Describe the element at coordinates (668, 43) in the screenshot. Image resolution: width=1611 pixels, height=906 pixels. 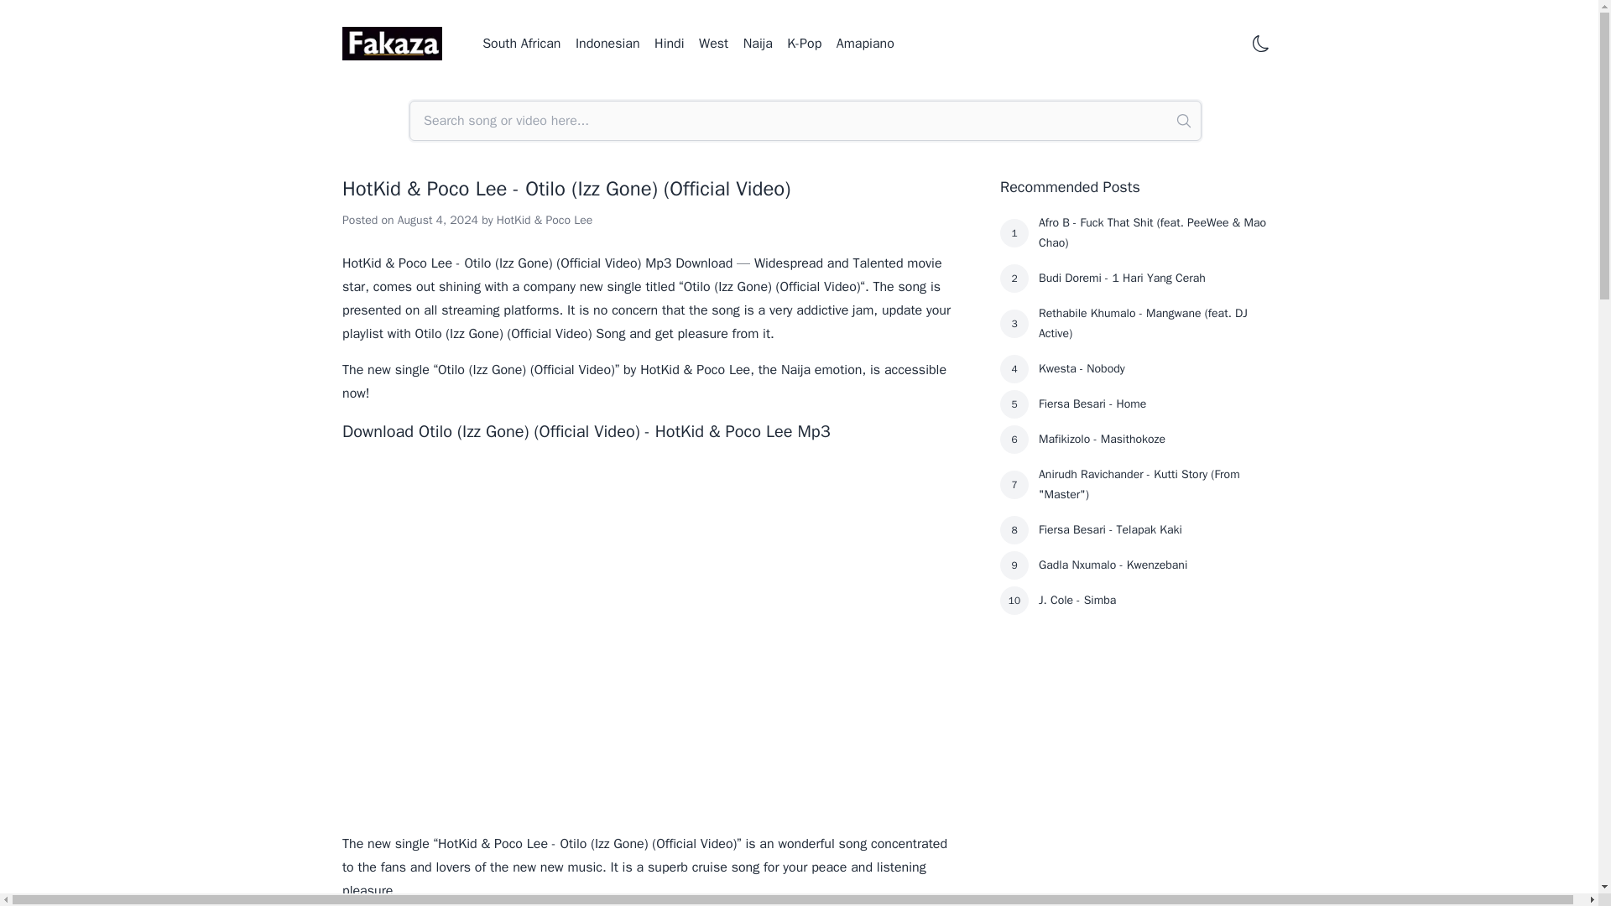
I see `Hindi` at that location.